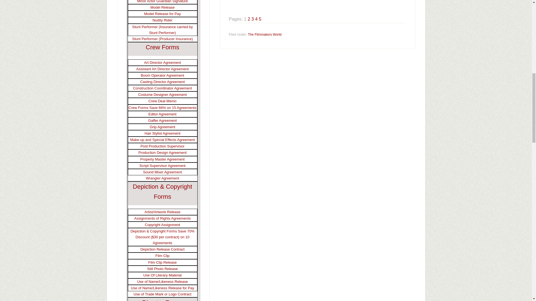  What do you see at coordinates (162, 14) in the screenshot?
I see `Model Release for Pay` at bounding box center [162, 14].